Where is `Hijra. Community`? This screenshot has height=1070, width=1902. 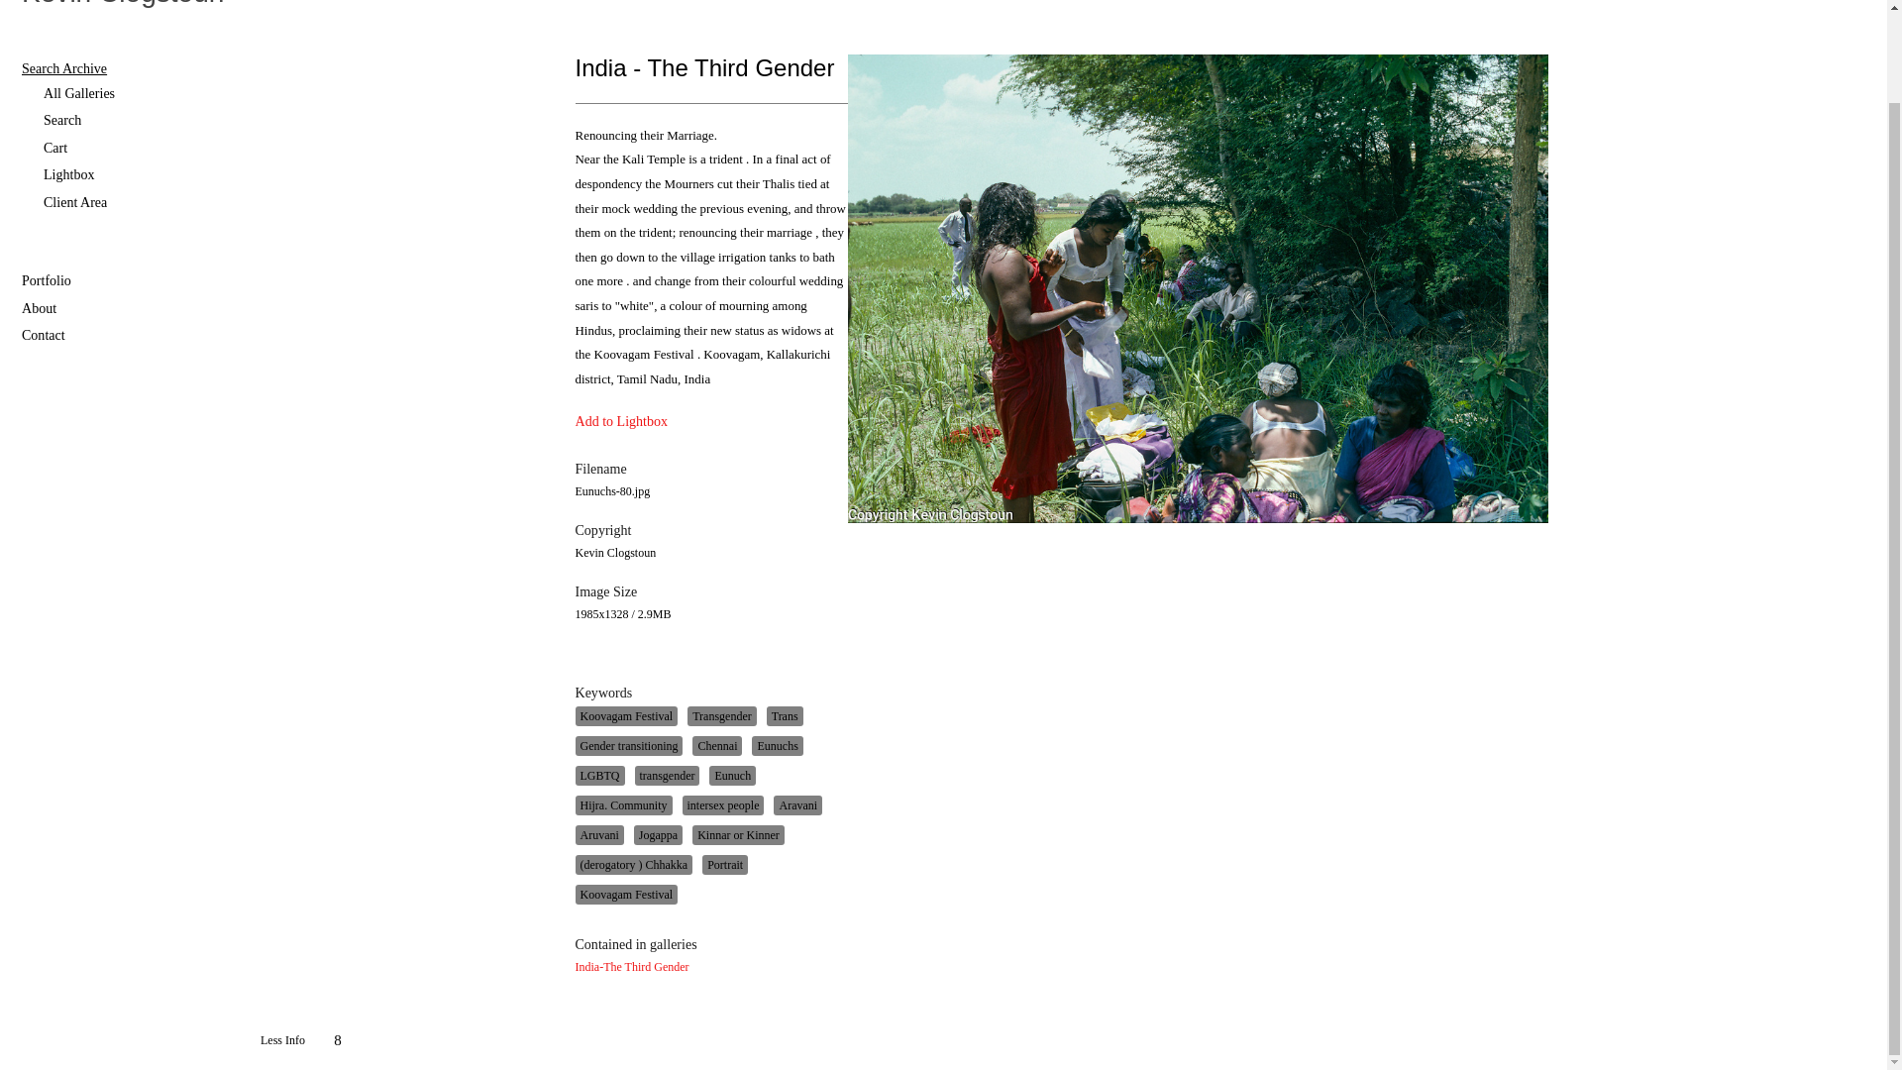
Hijra. Community is located at coordinates (622, 804).